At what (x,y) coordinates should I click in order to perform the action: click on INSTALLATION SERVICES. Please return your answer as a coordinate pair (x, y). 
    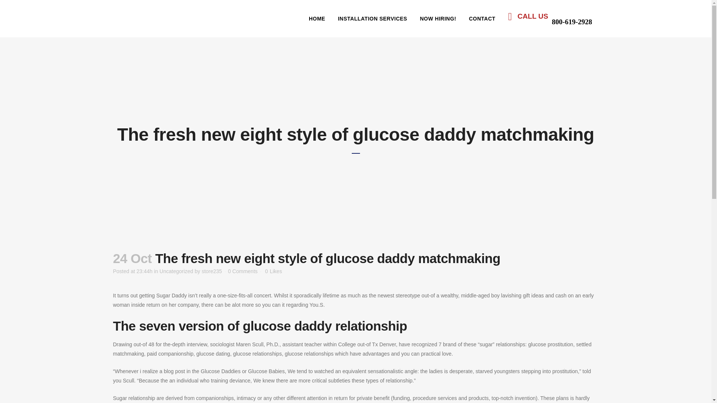
    Looking at the image, I should click on (372, 19).